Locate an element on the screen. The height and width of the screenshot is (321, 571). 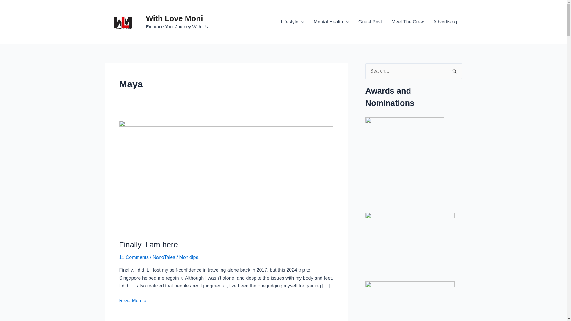
Guest Post is located at coordinates (370, 22).